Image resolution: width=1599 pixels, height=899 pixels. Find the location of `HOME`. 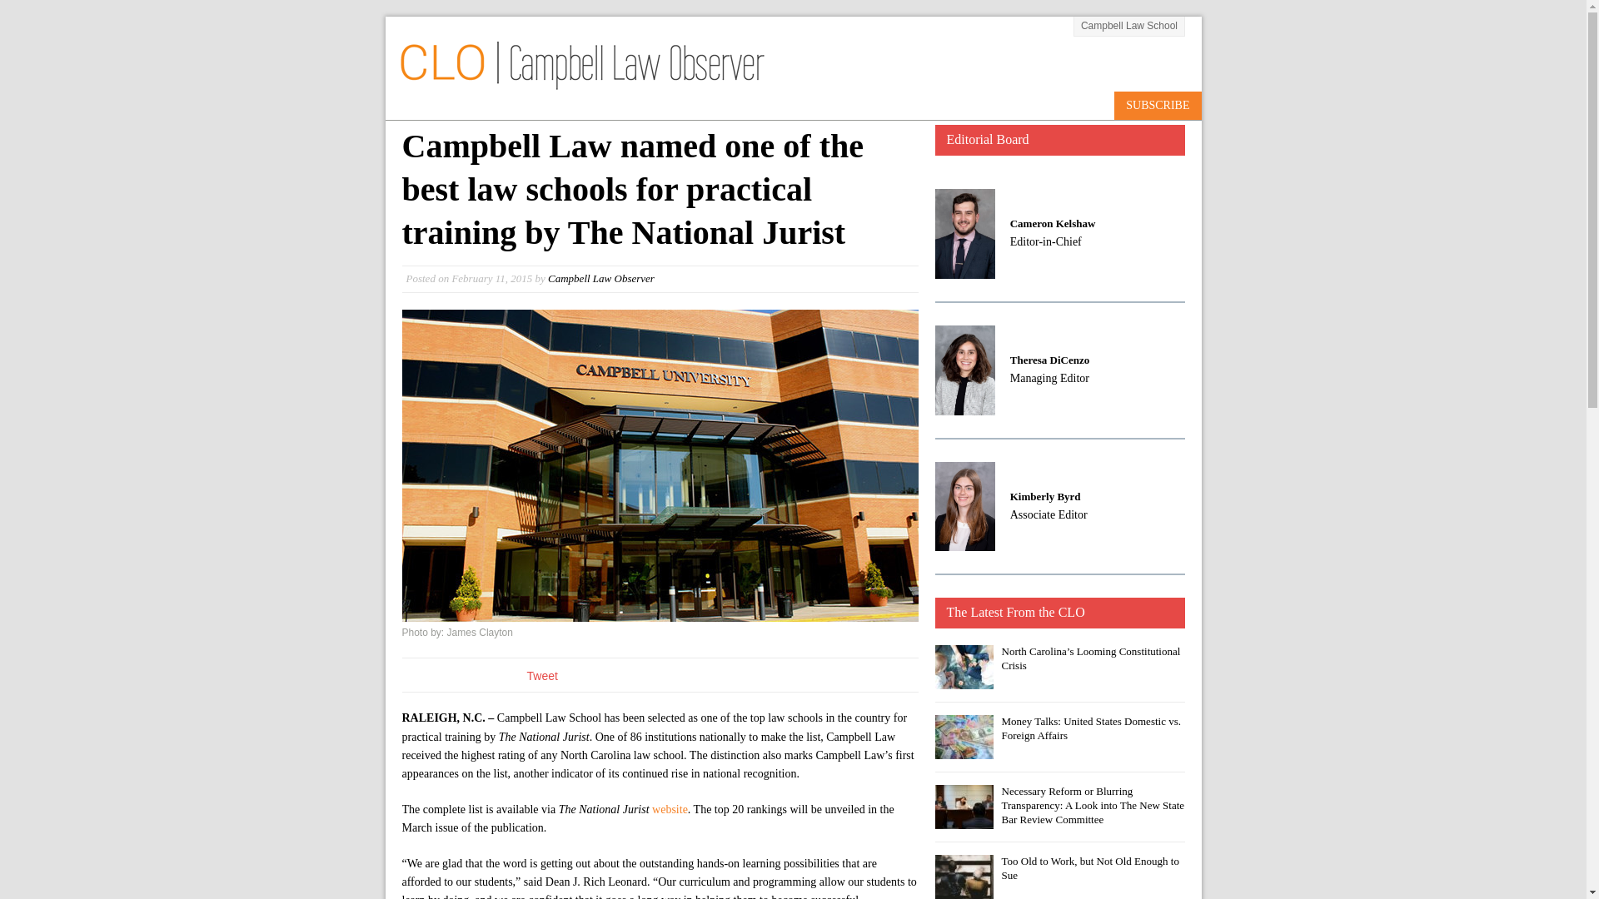

HOME is located at coordinates (638, 105).